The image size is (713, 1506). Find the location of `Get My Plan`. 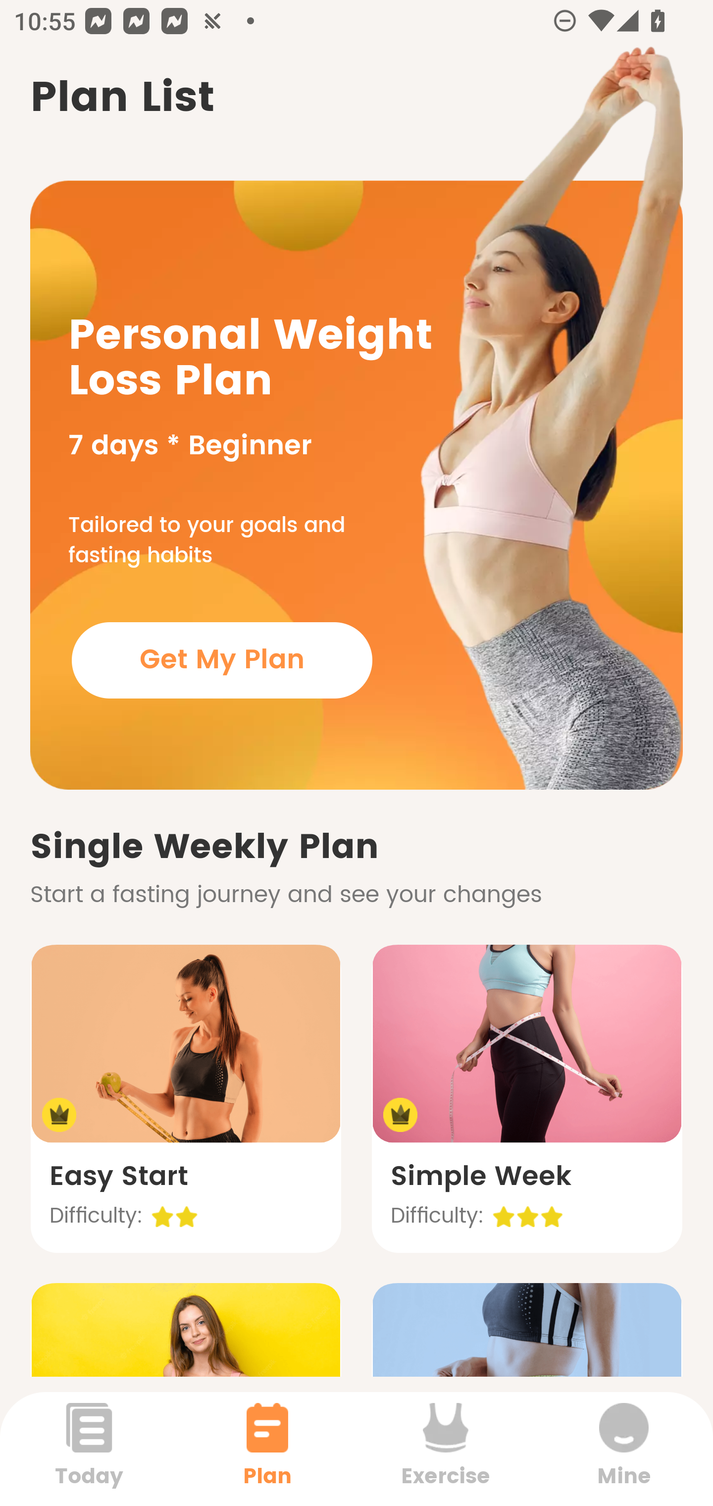

Get My Plan is located at coordinates (222, 660).